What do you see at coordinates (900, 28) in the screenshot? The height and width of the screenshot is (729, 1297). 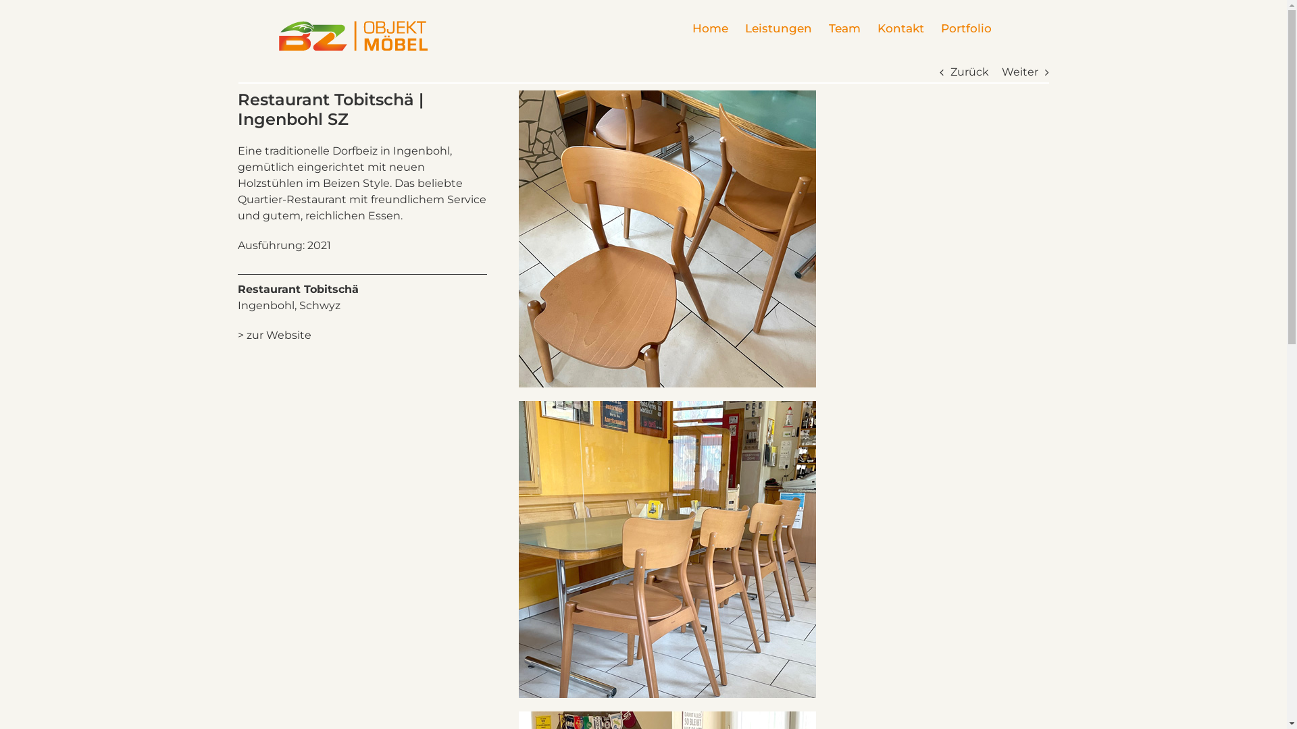 I see `Kontakt` at bounding box center [900, 28].